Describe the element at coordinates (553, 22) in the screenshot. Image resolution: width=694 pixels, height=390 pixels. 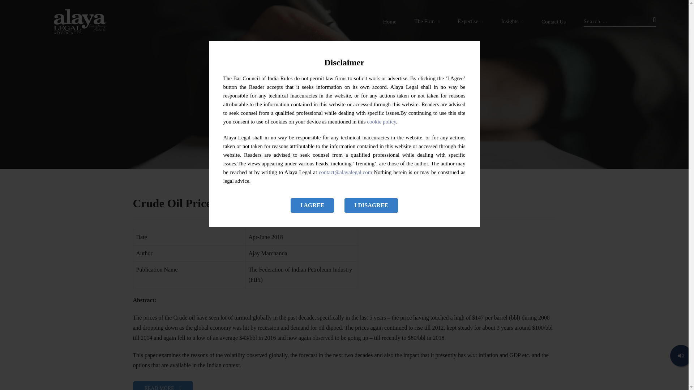
I see `Contact Us` at that location.